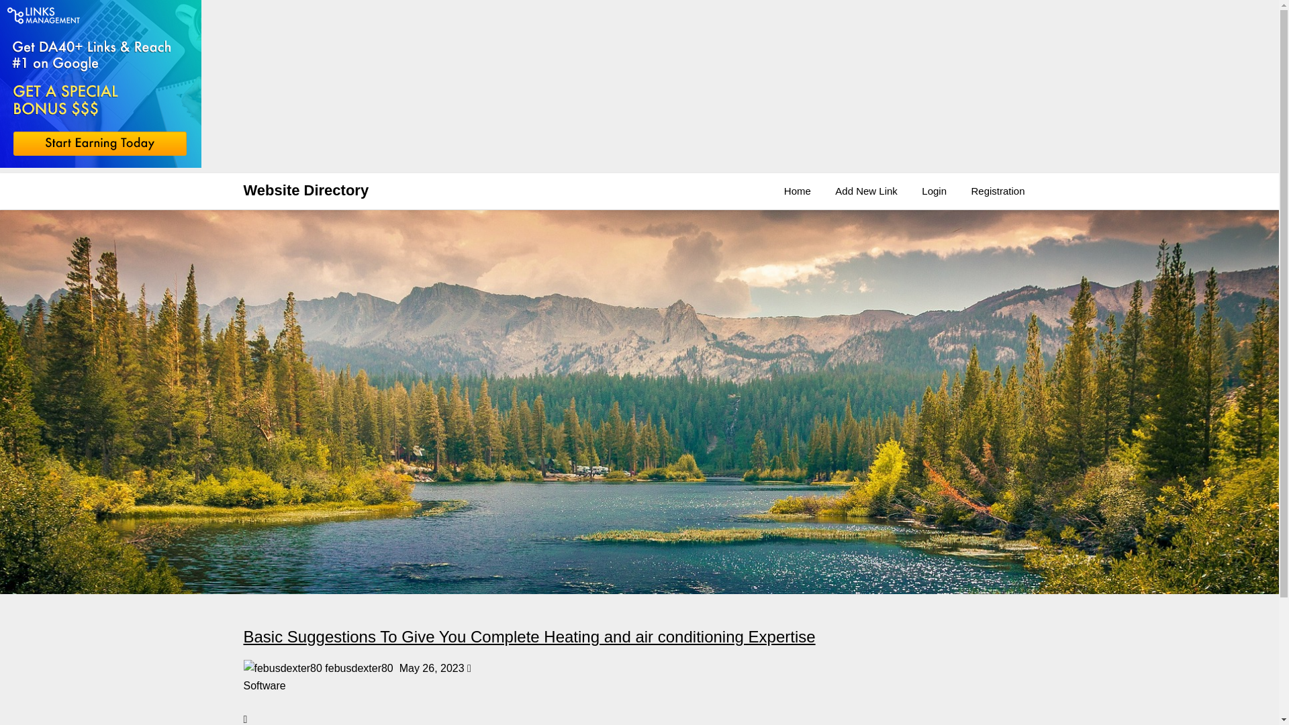 The width and height of the screenshot is (1289, 725). Describe the element at coordinates (935, 191) in the screenshot. I see `Login` at that location.